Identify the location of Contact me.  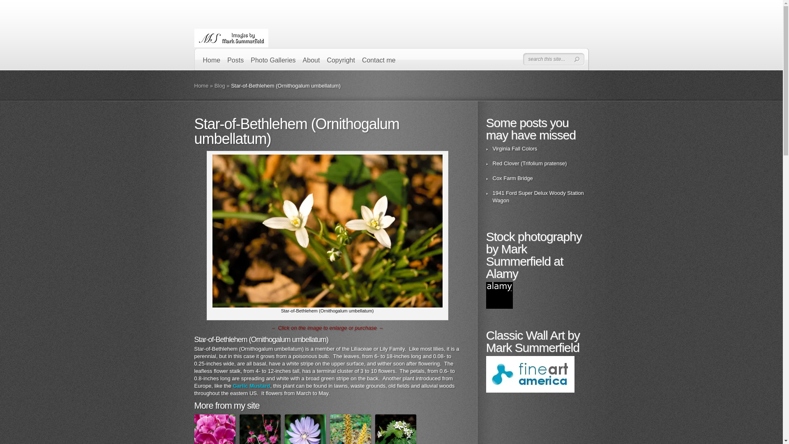
(379, 62).